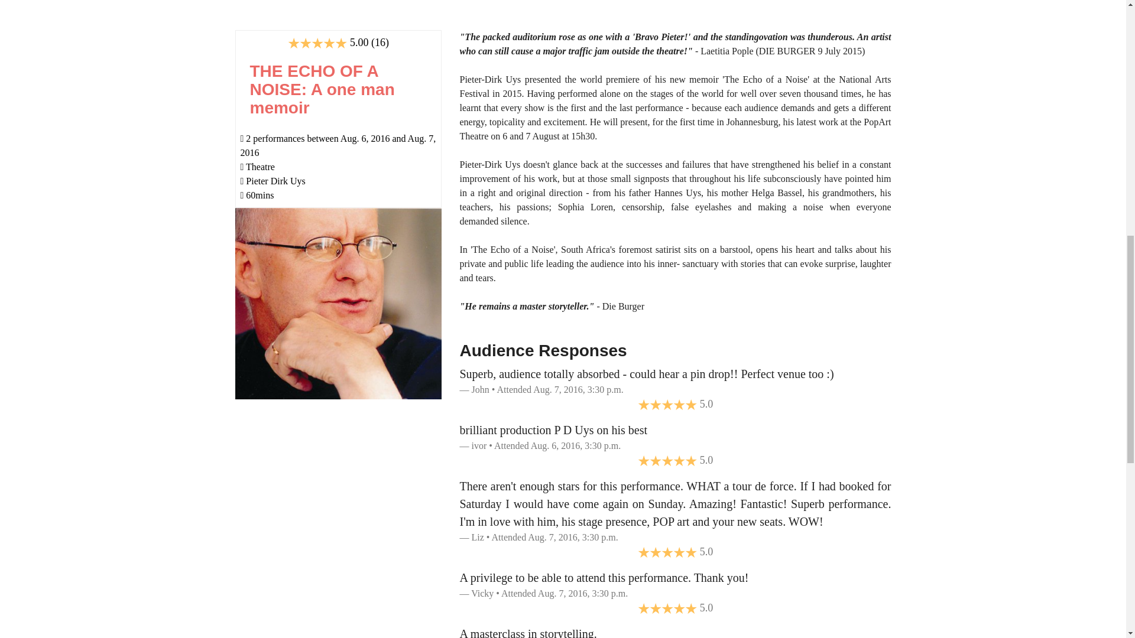 Image resolution: width=1135 pixels, height=638 pixels. Describe the element at coordinates (667, 607) in the screenshot. I see `Average audience rating of 5.0 out of 5, from None ratings` at that location.